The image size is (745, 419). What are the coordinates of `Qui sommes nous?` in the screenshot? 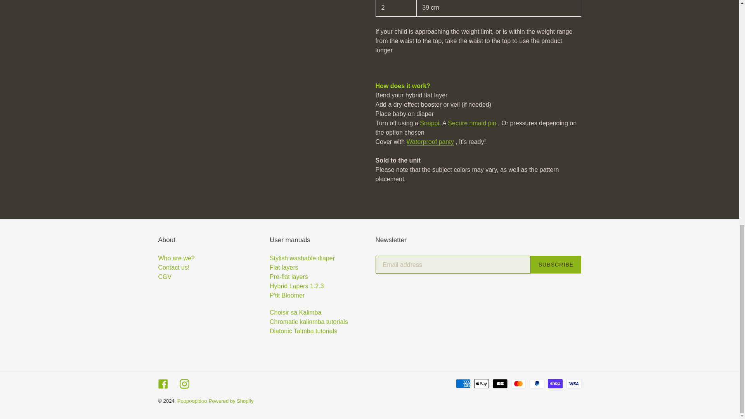 It's located at (176, 258).